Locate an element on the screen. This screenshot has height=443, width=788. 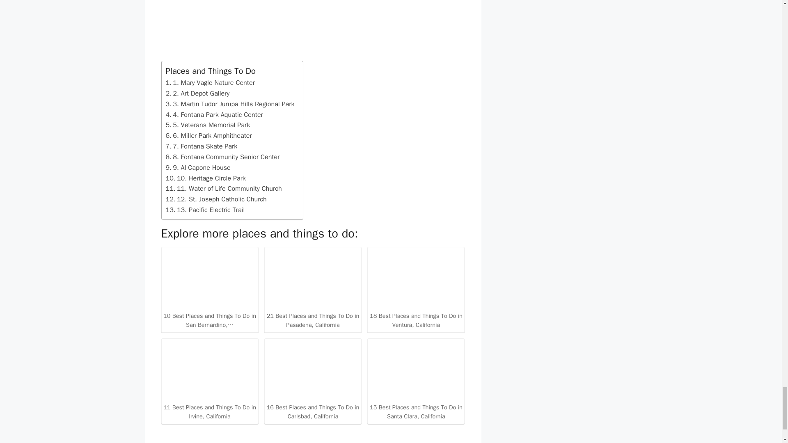
8. Fontana Community Senior Center is located at coordinates (222, 157).